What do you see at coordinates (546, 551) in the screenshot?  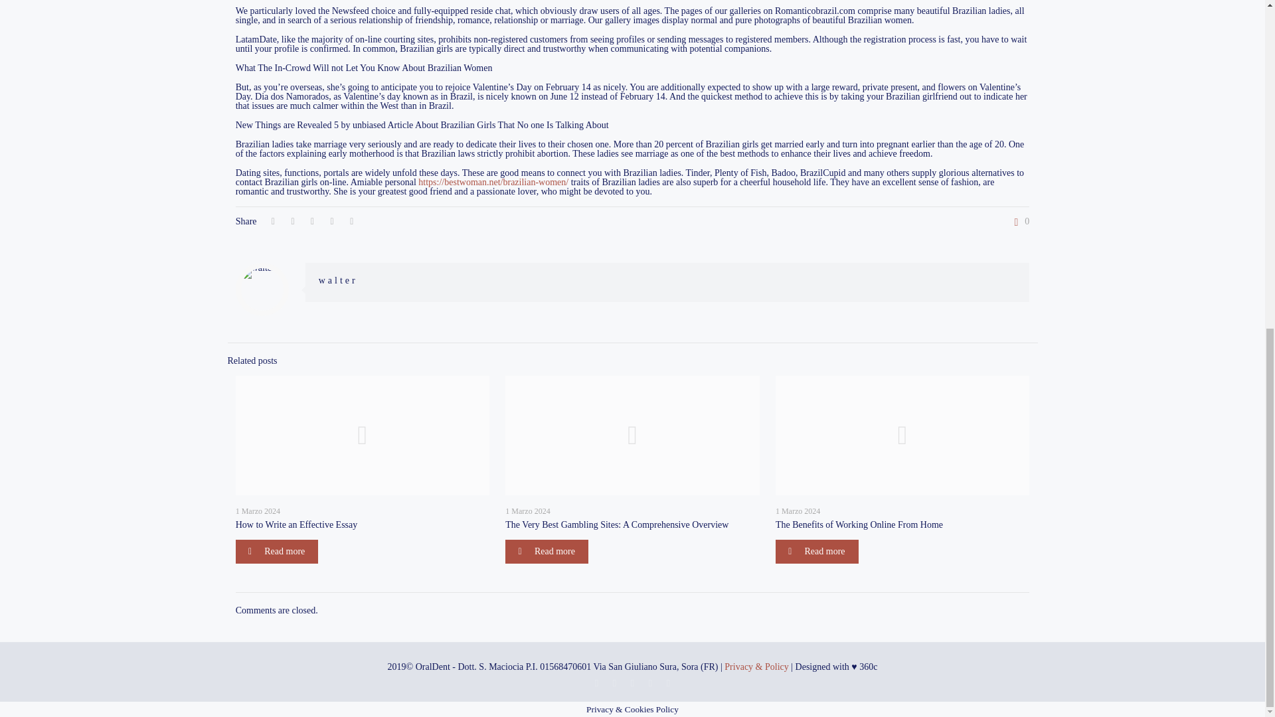 I see `Read more` at bounding box center [546, 551].